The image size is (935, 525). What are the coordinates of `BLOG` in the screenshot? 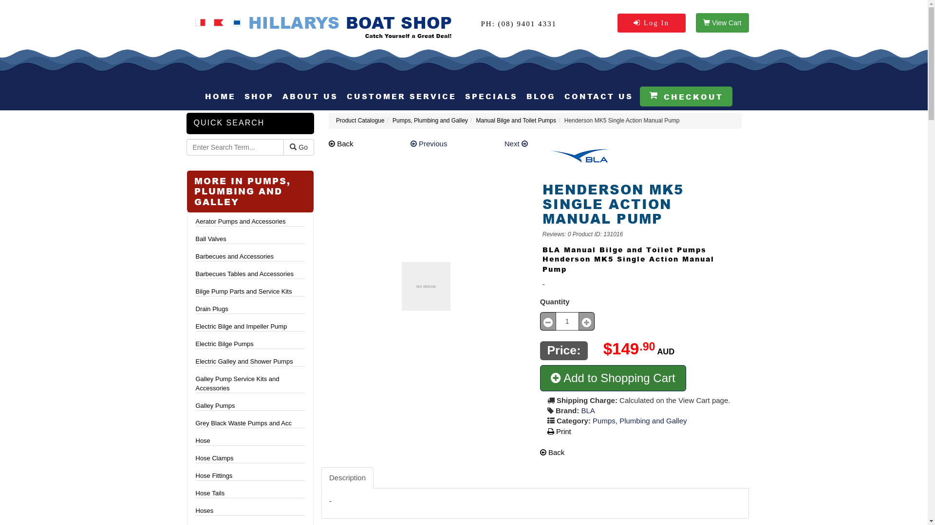 It's located at (541, 96).